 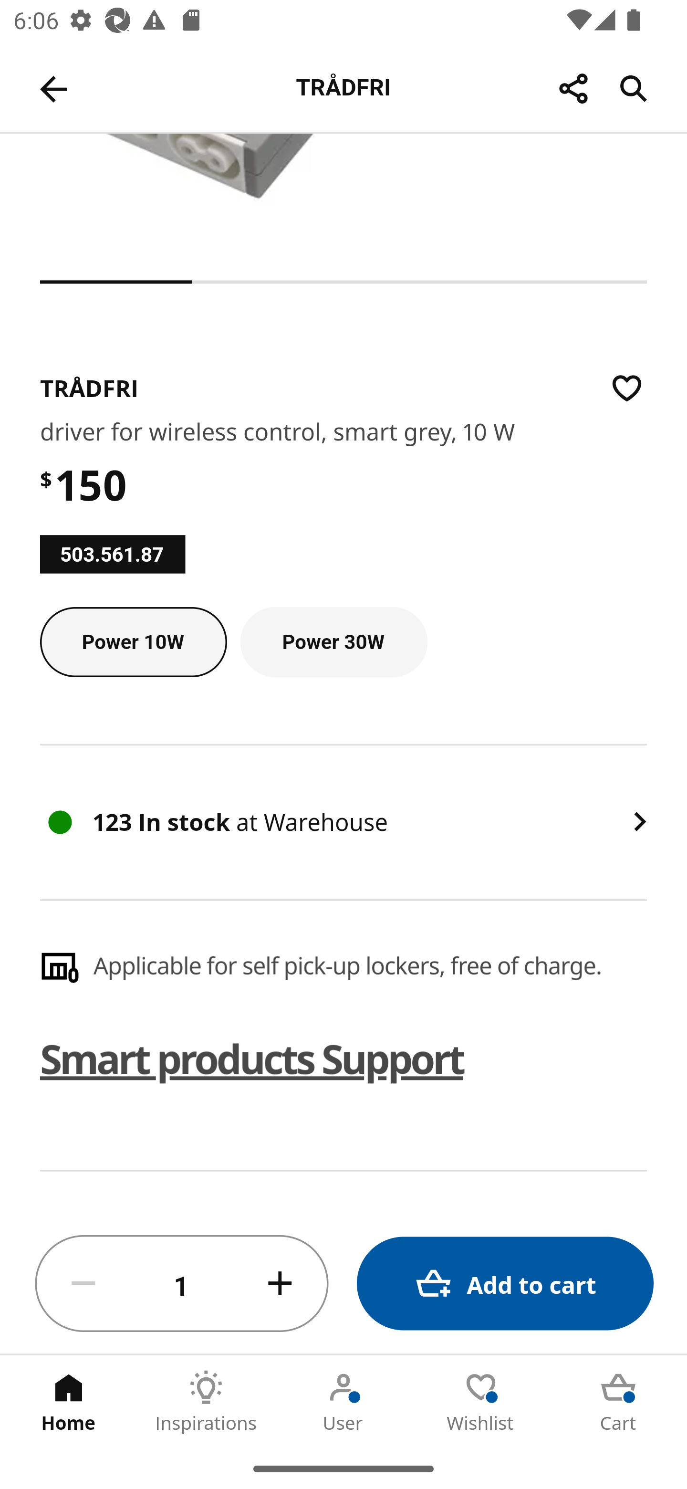 What do you see at coordinates (343, 1402) in the screenshot?
I see `User
Tab 3 of 5` at bounding box center [343, 1402].